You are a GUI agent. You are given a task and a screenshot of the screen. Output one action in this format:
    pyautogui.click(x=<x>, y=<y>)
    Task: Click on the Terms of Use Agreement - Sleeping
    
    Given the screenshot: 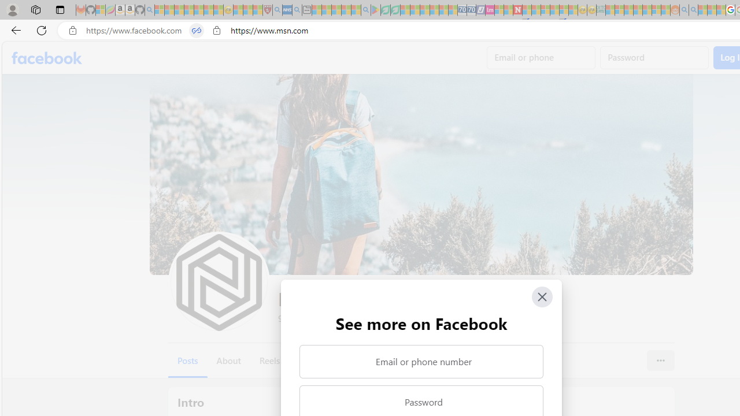 What is the action you would take?
    pyautogui.click(x=385, y=10)
    